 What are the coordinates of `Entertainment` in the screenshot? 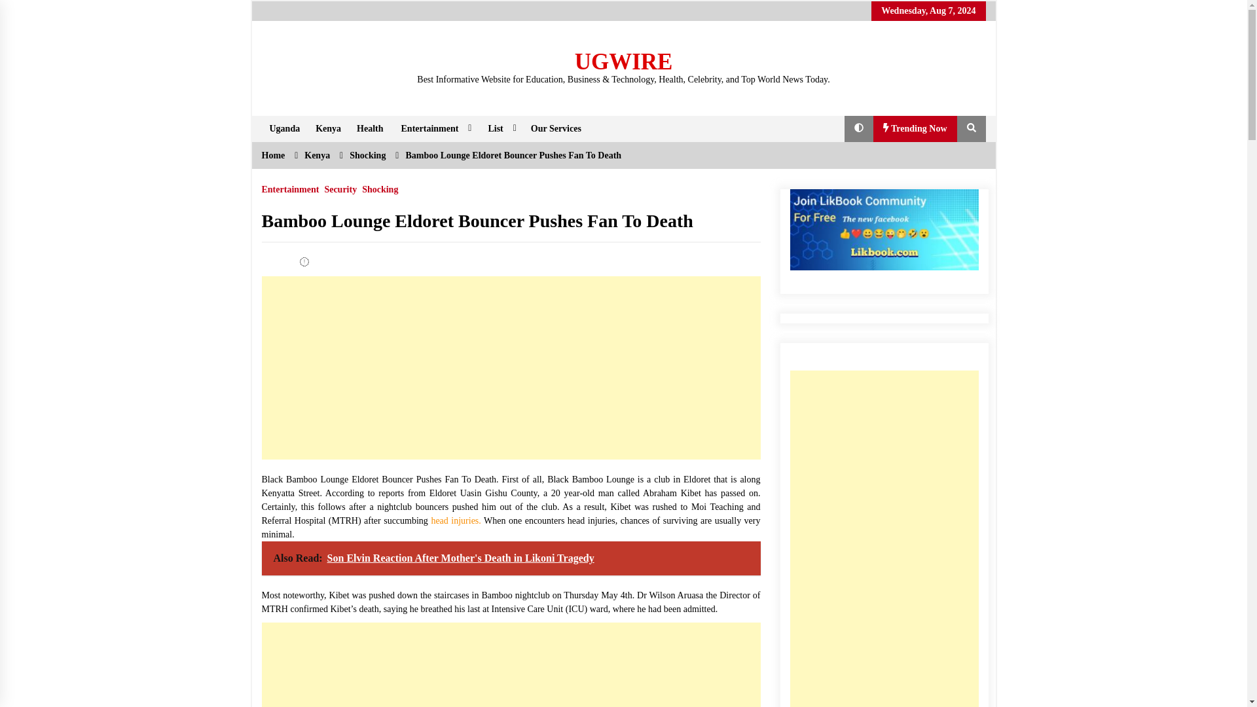 It's located at (435, 129).